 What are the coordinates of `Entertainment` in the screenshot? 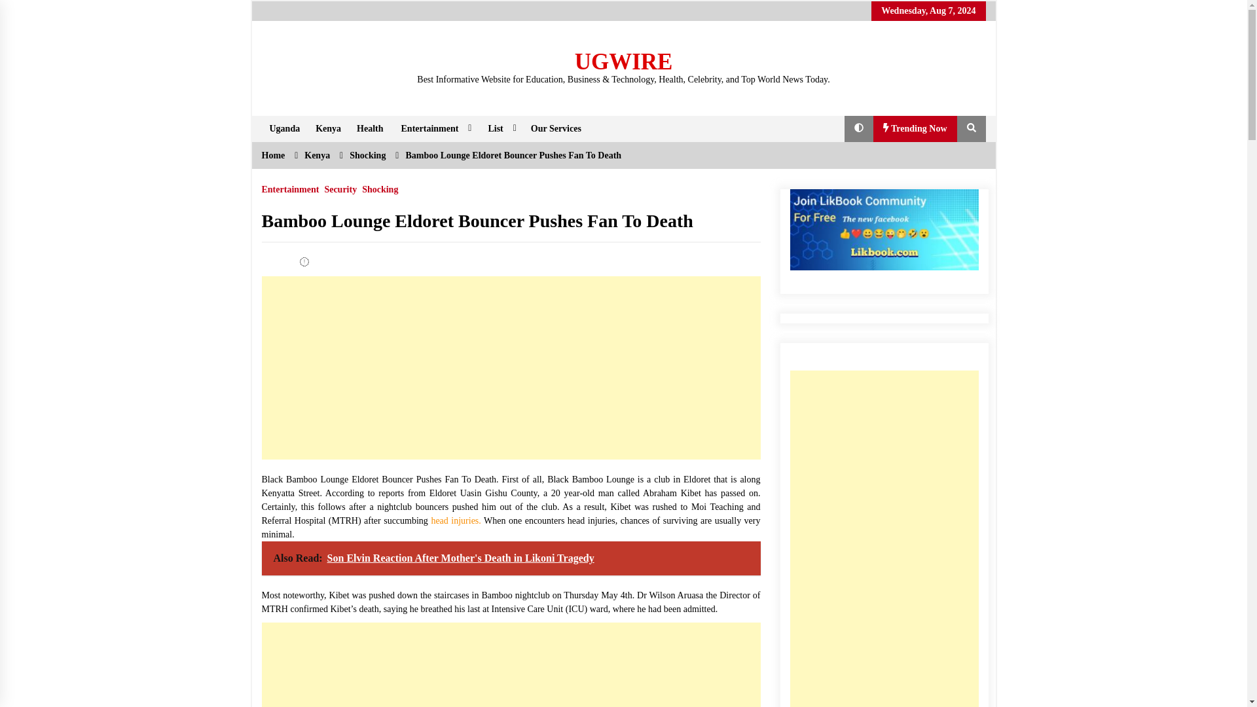 It's located at (435, 129).